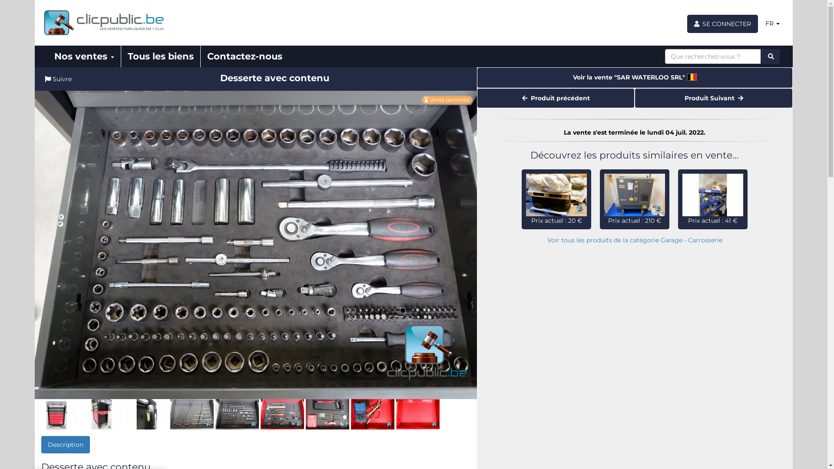 The width and height of the screenshot is (834, 469). I want to click on Desserte avec contenu , so click(192, 414).